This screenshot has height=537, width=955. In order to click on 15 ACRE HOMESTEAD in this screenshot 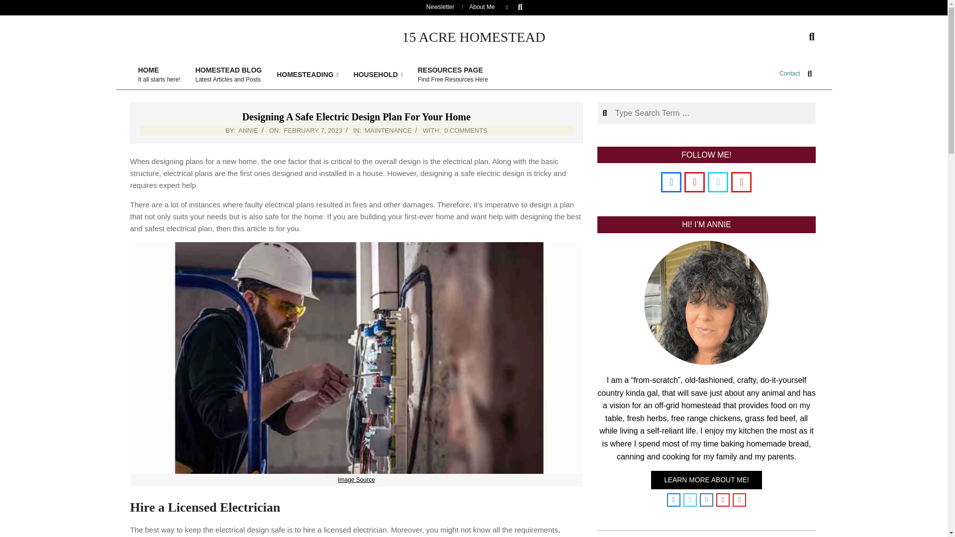, I will do `click(356, 479)`.